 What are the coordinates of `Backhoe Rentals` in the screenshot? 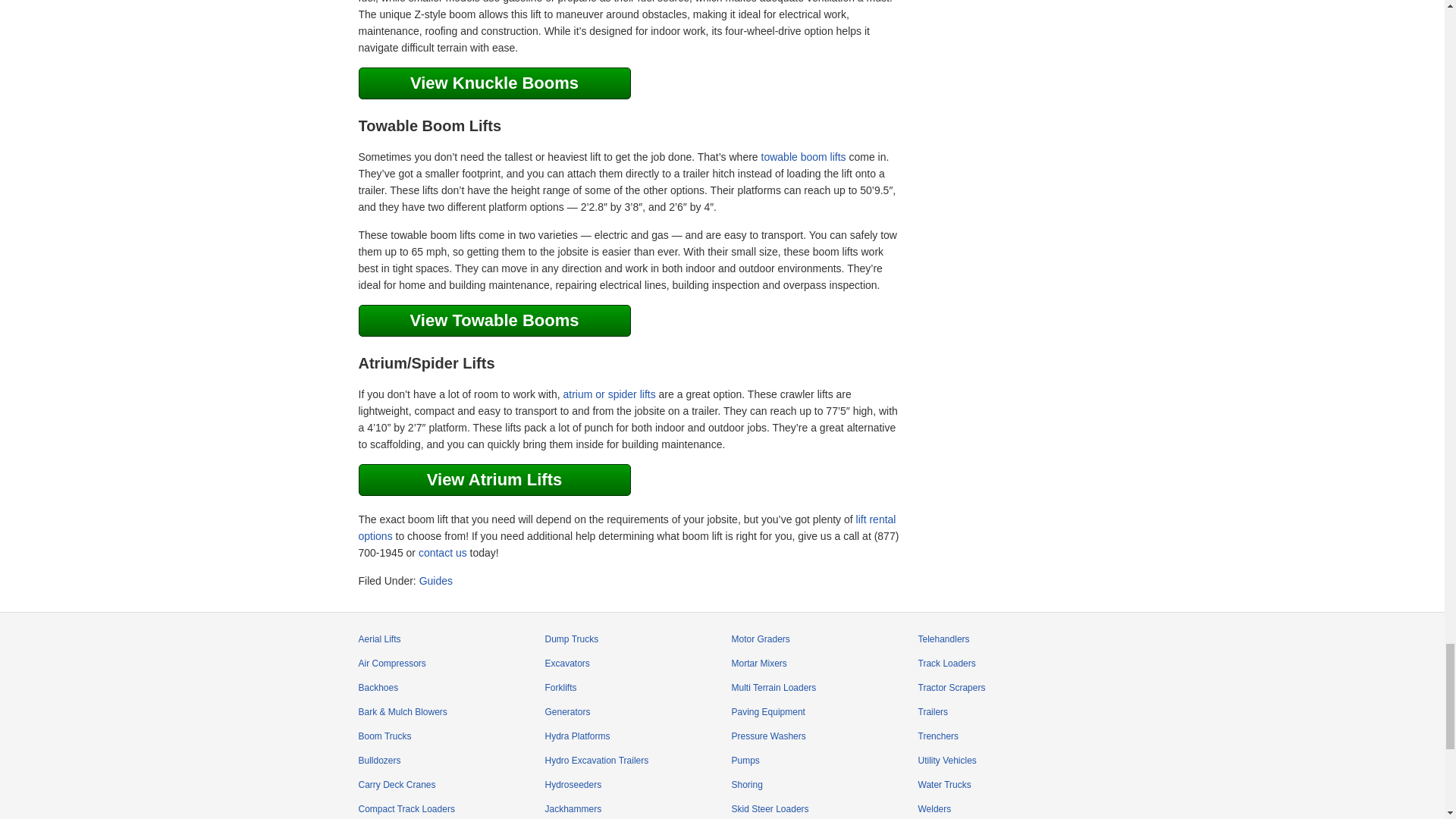 It's located at (378, 687).